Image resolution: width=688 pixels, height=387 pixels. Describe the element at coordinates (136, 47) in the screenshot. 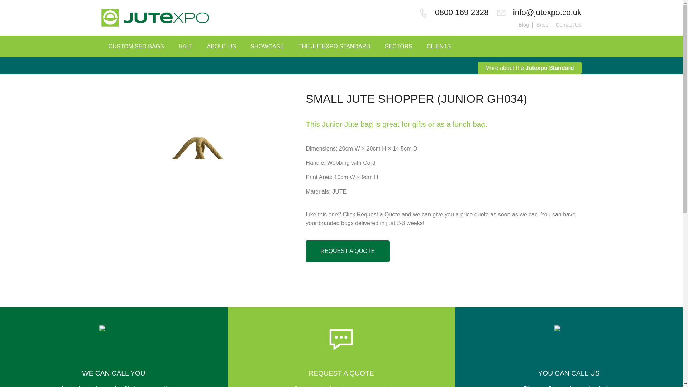

I see `CUSTOMISED BAGS` at that location.